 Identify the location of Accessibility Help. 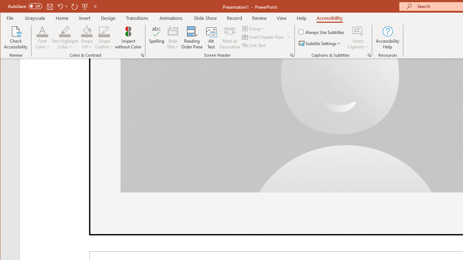
(388, 38).